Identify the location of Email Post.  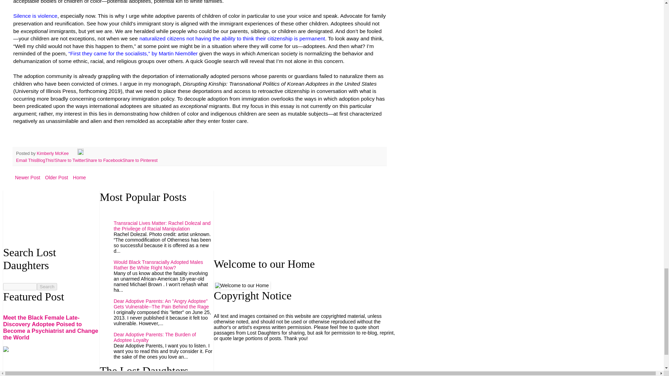
(74, 154).